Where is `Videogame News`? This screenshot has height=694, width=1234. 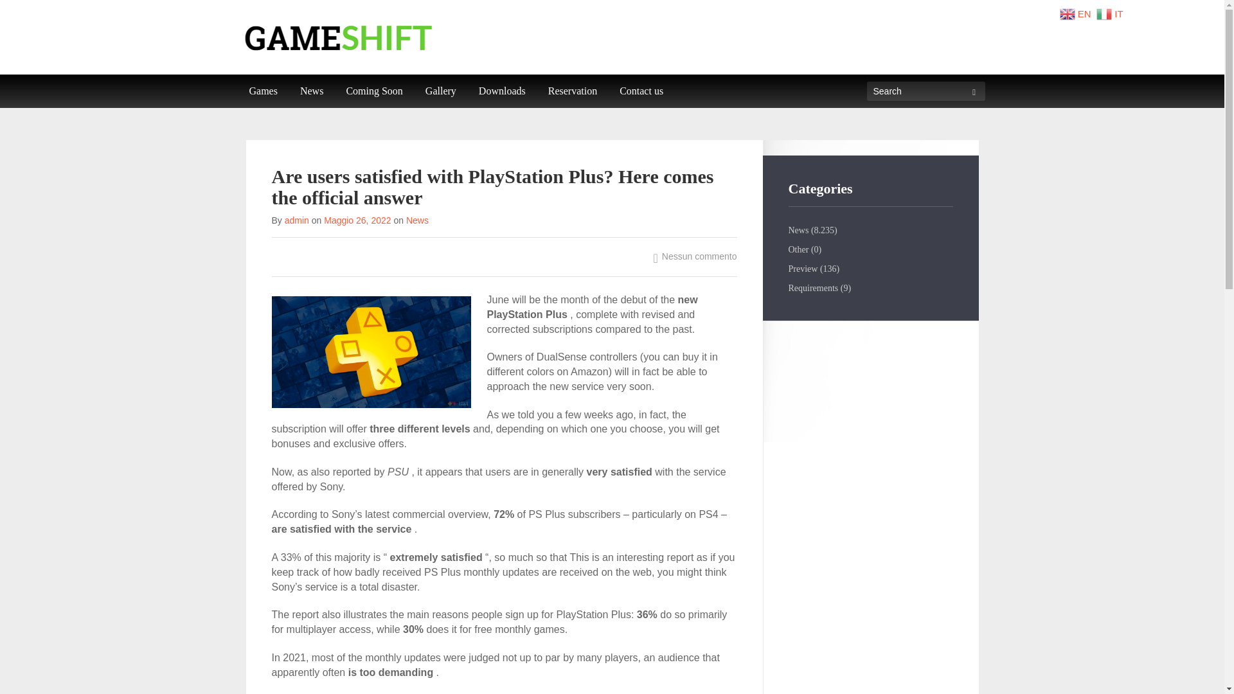
Videogame News is located at coordinates (311, 91).